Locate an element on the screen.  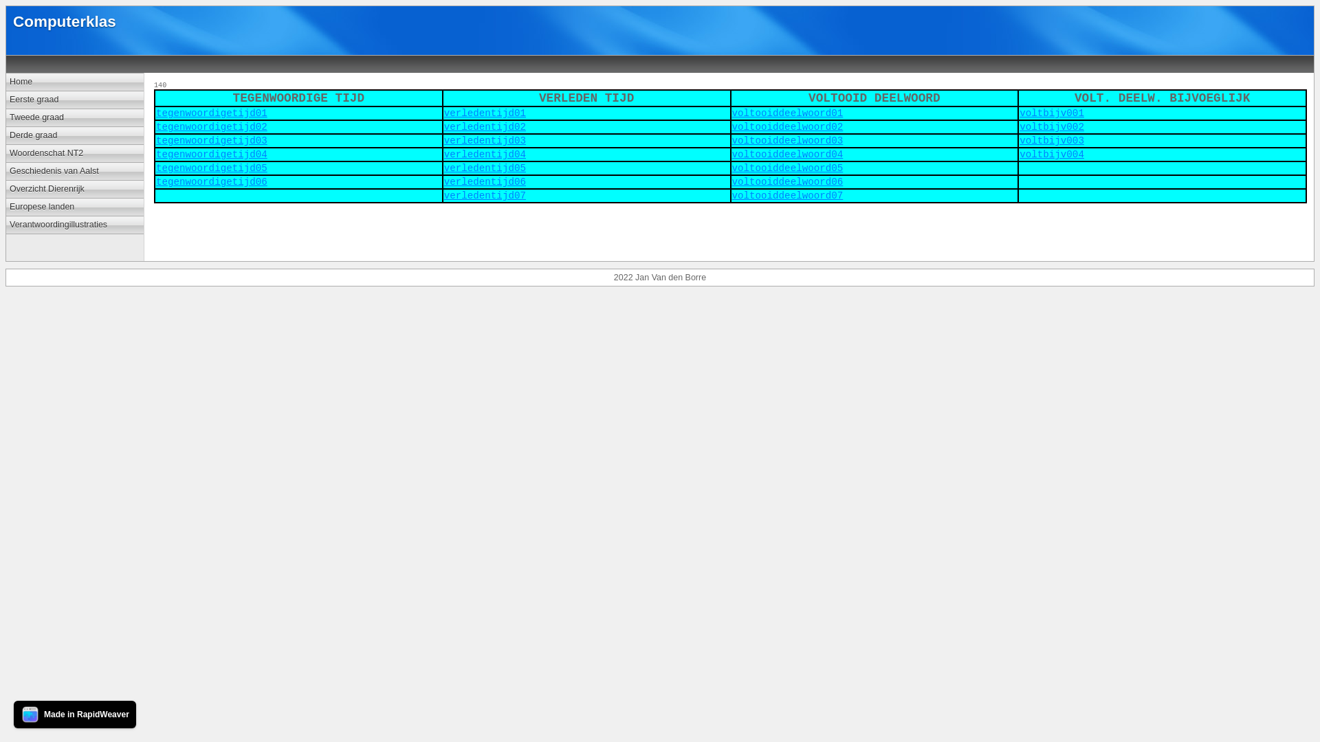
voltooiddeelwoord07 is located at coordinates (787, 196).